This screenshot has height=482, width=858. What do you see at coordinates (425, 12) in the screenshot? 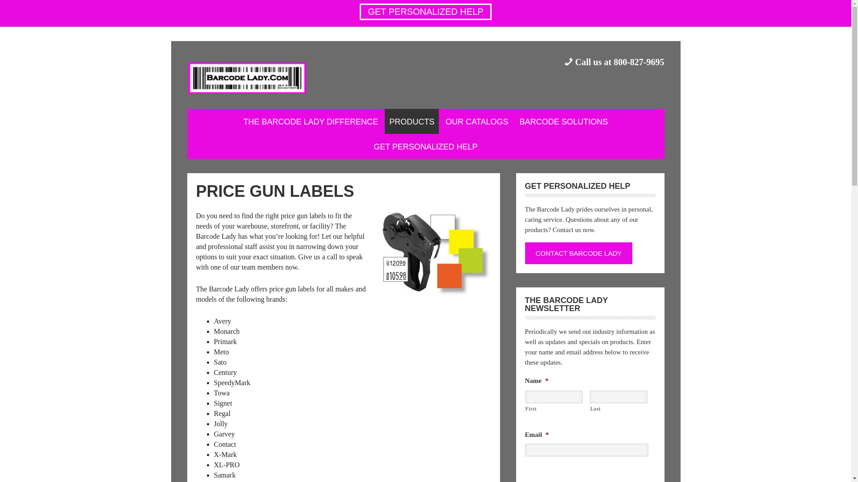
I see `GET PERSONALIZED HELP` at bounding box center [425, 12].